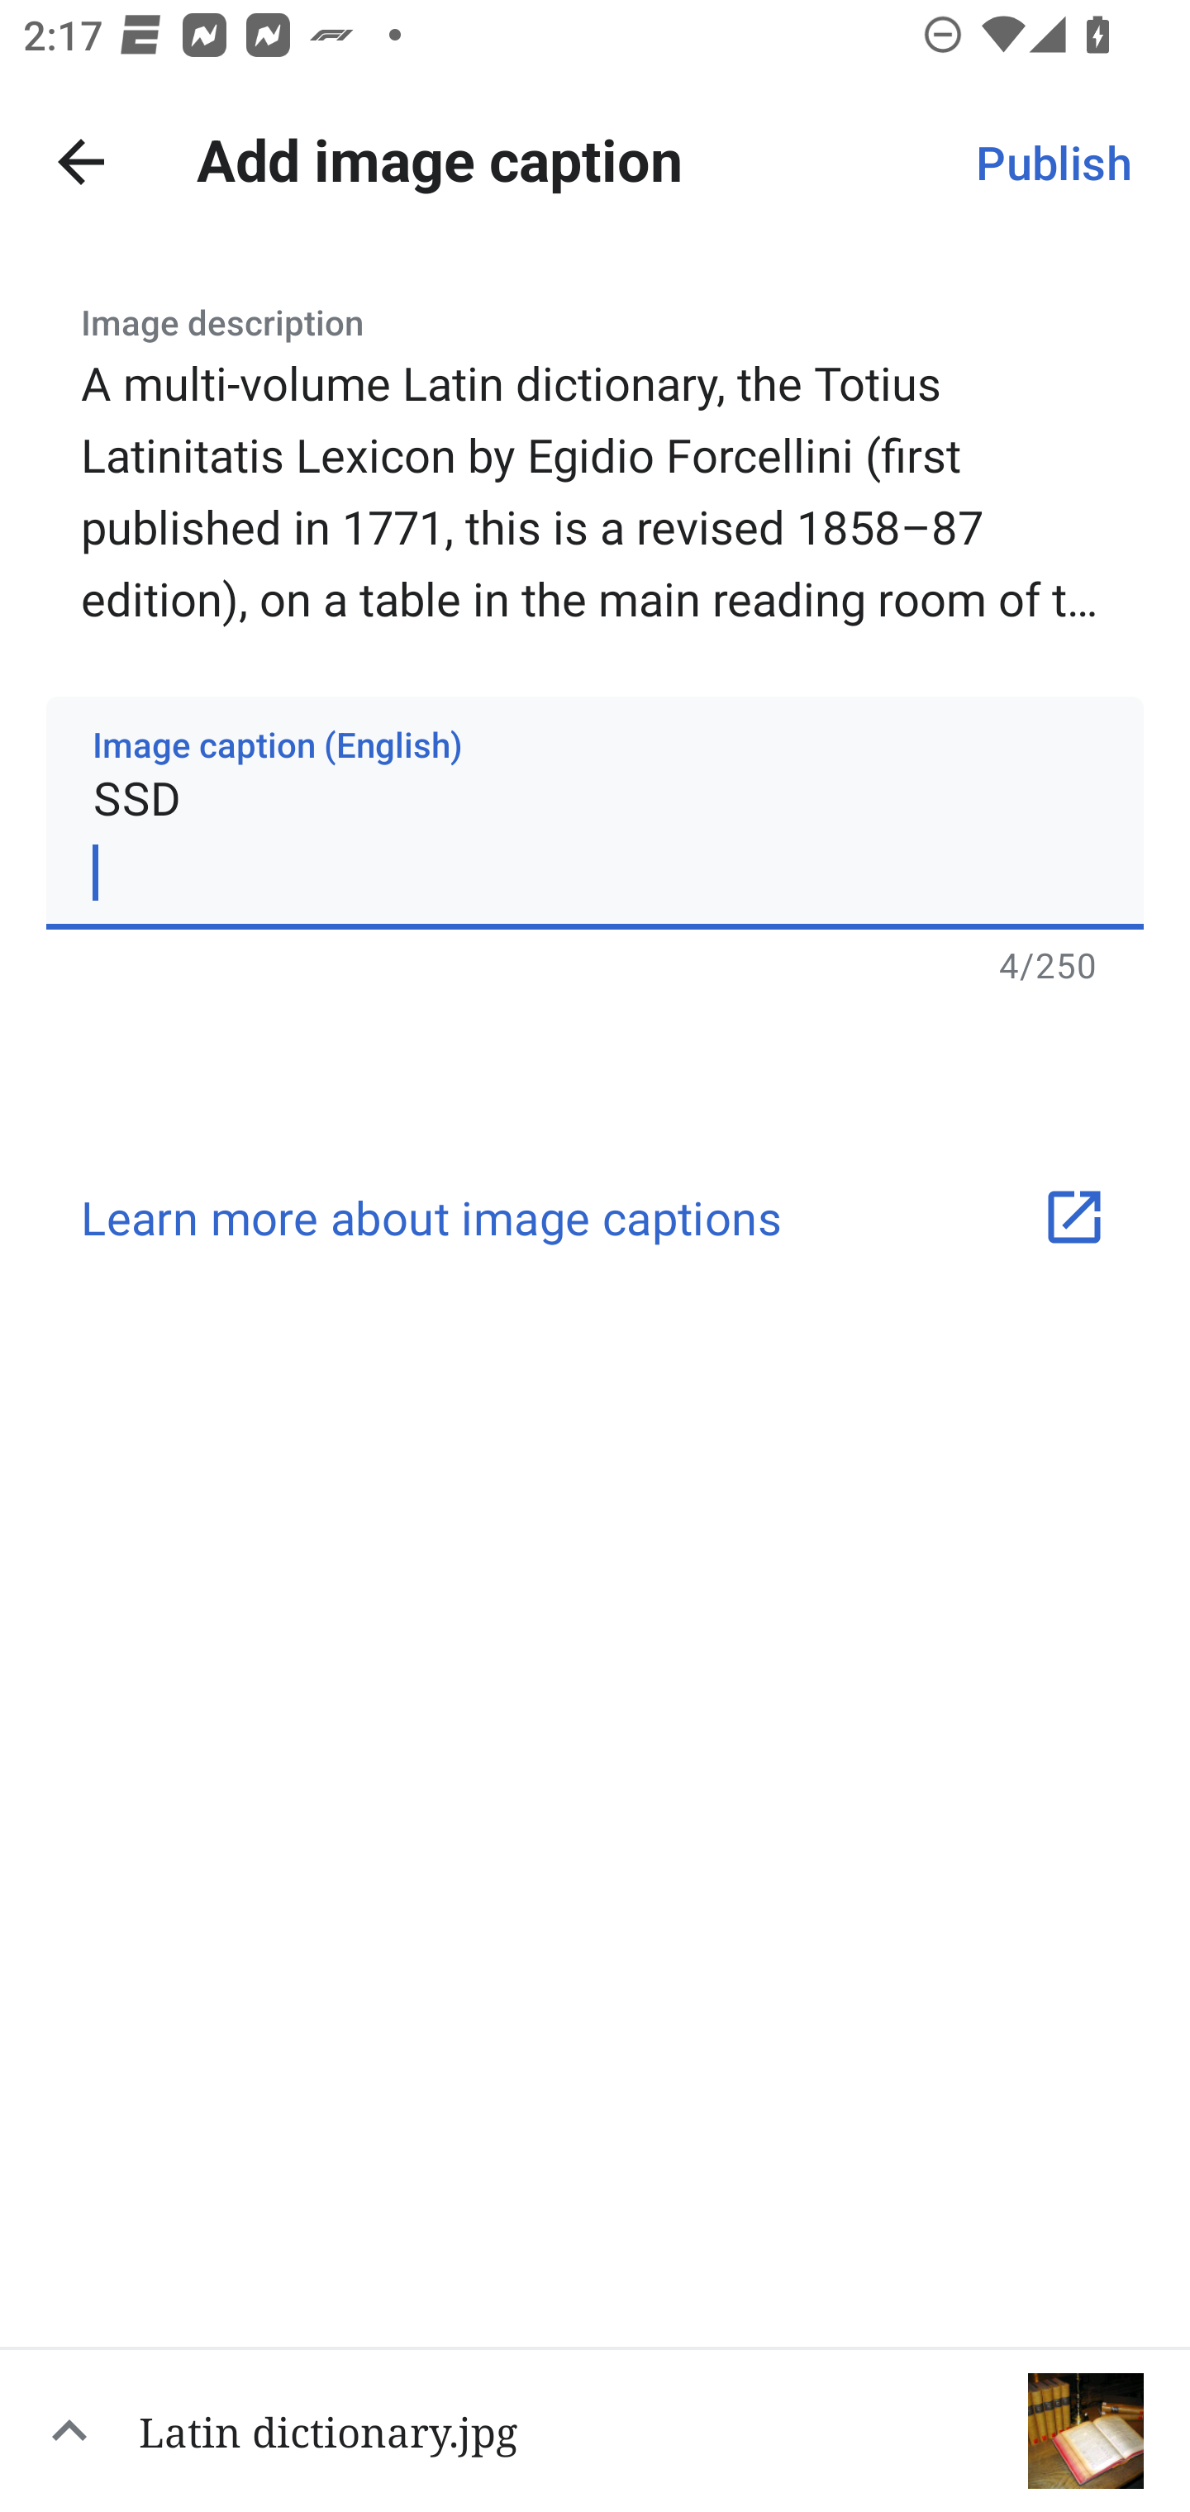  What do you see at coordinates (1053, 162) in the screenshot?
I see `Publish` at bounding box center [1053, 162].